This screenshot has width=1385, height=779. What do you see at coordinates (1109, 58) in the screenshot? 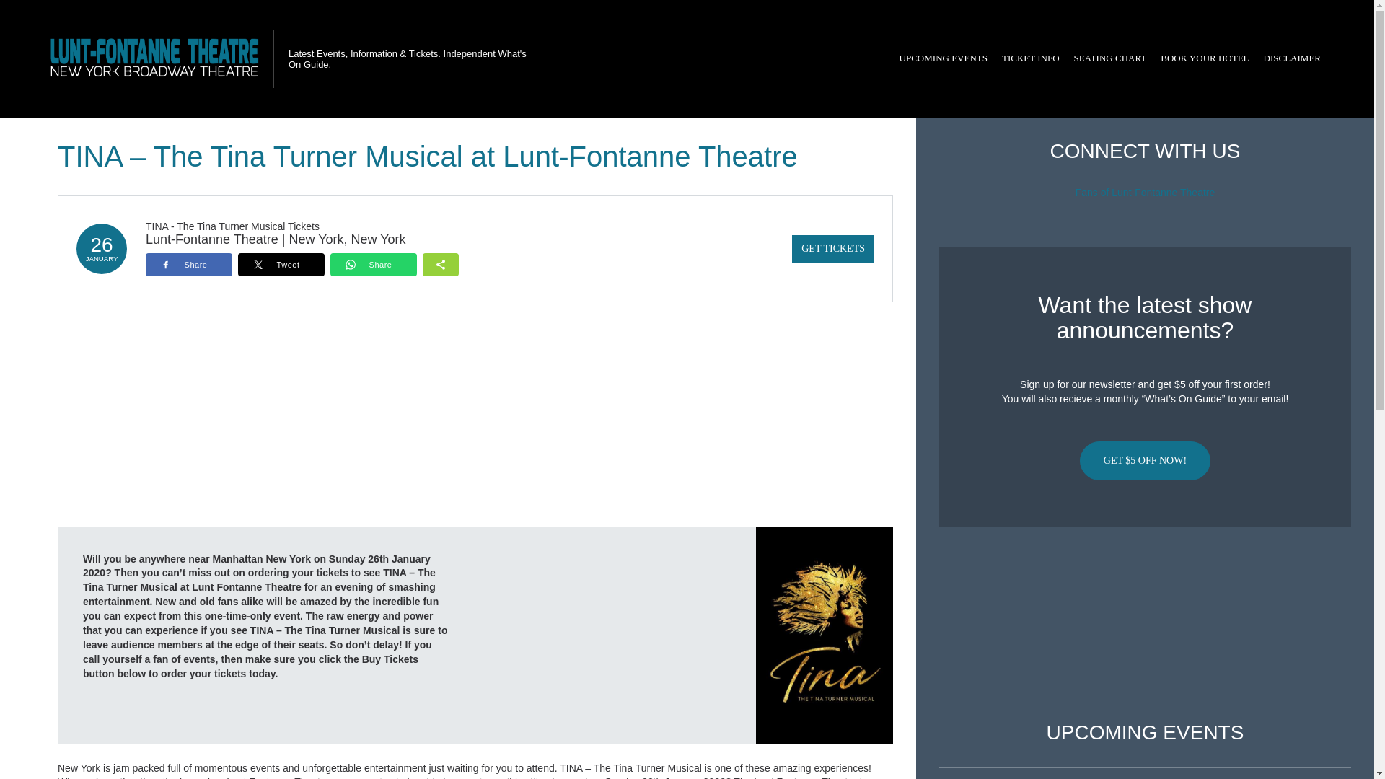
I see `SEATING CHART` at bounding box center [1109, 58].